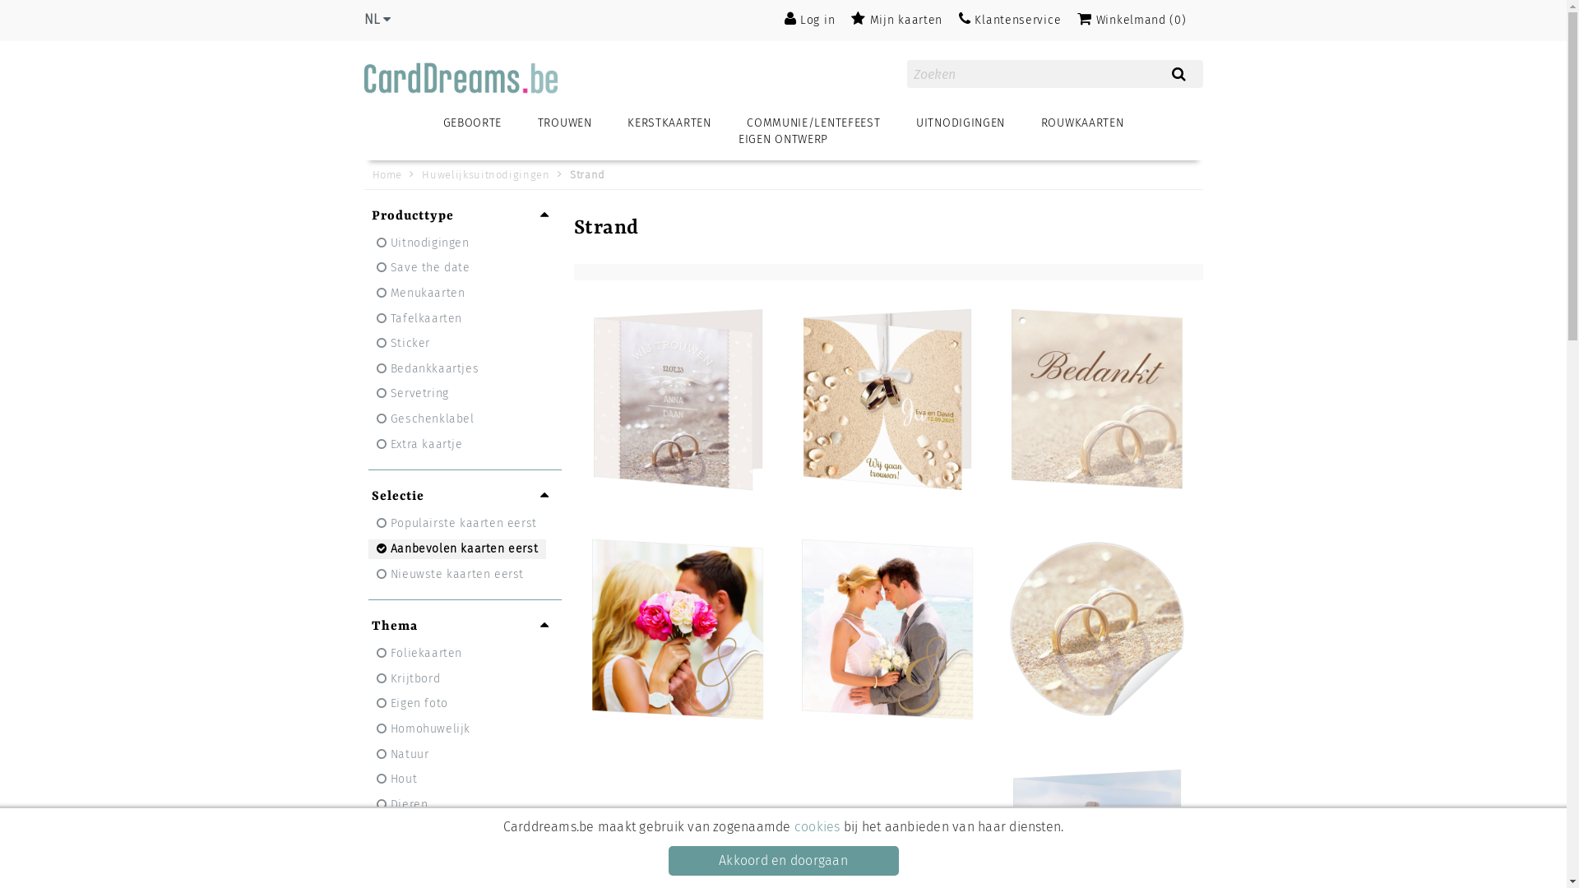  Describe the element at coordinates (810, 20) in the screenshot. I see `Log in` at that location.